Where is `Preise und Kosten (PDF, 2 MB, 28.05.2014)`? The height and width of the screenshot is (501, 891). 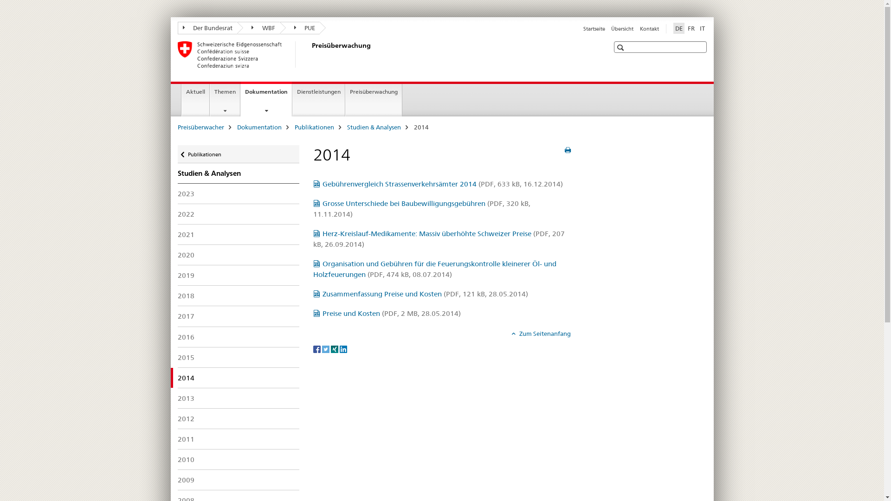 Preise und Kosten (PDF, 2 MB, 28.05.2014) is located at coordinates (387, 314).